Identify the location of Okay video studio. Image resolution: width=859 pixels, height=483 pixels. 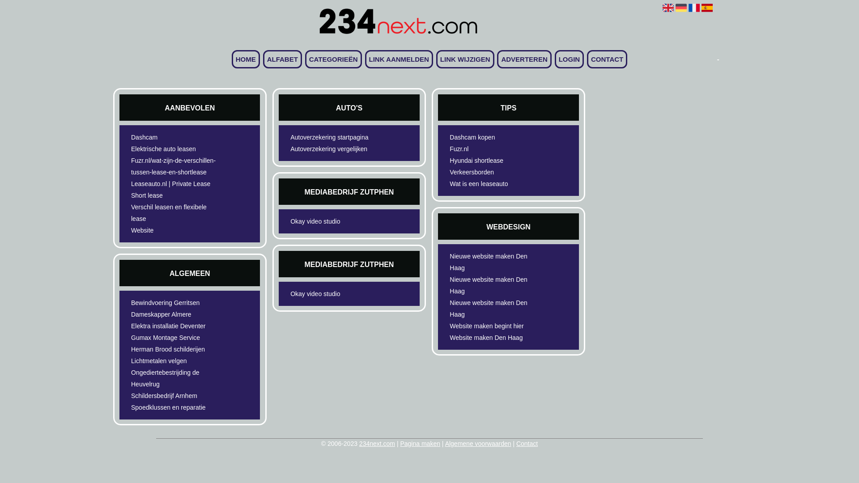
(334, 221).